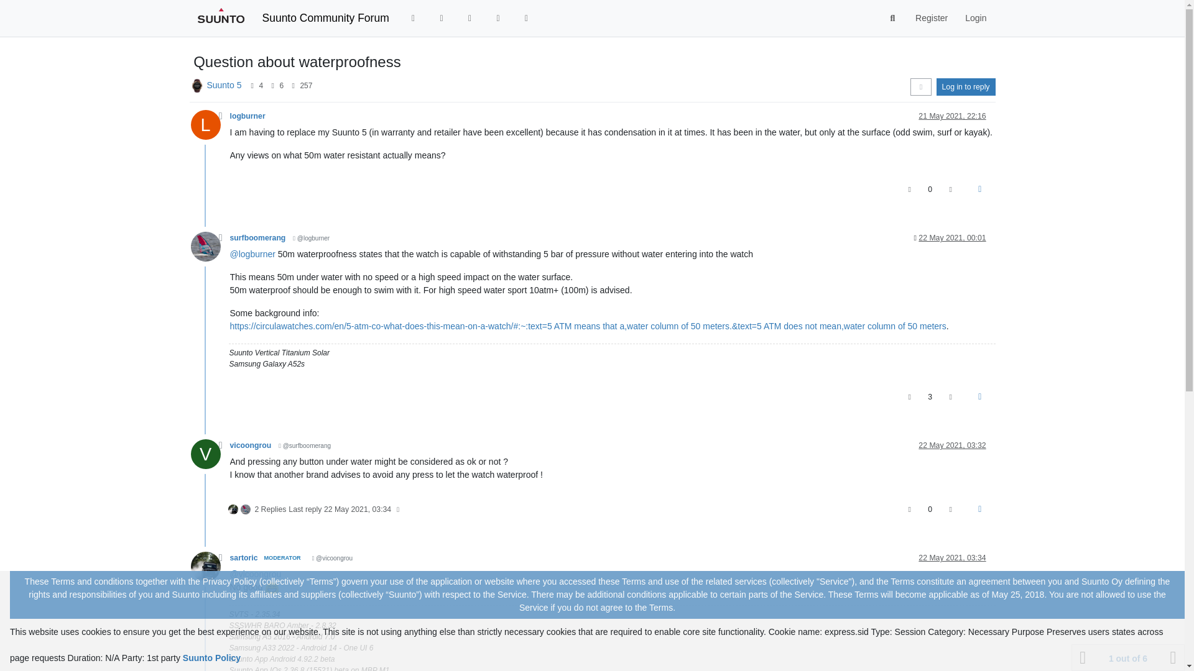 This screenshot has width=1194, height=671. Describe the element at coordinates (224, 84) in the screenshot. I see `Suunto 5` at that location.